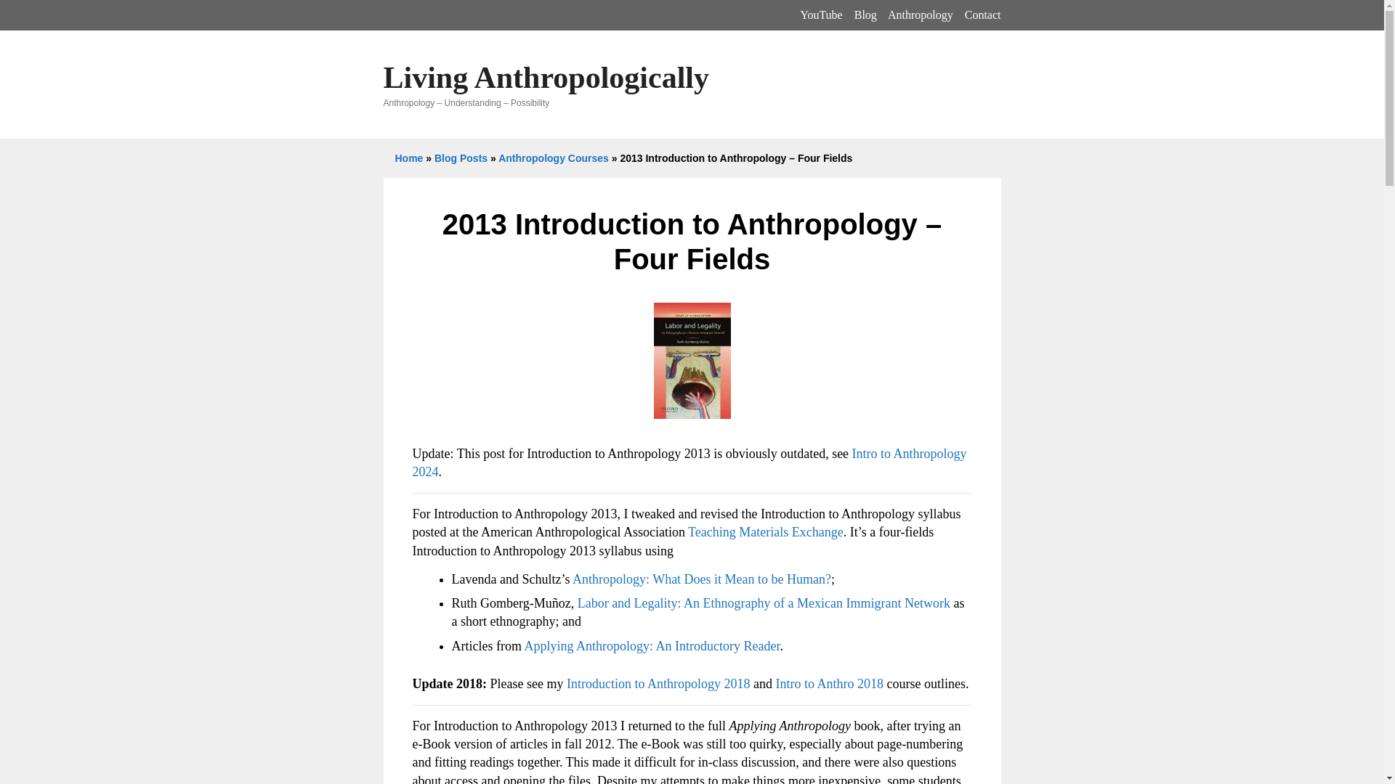  What do you see at coordinates (409, 158) in the screenshot?
I see `Home` at bounding box center [409, 158].